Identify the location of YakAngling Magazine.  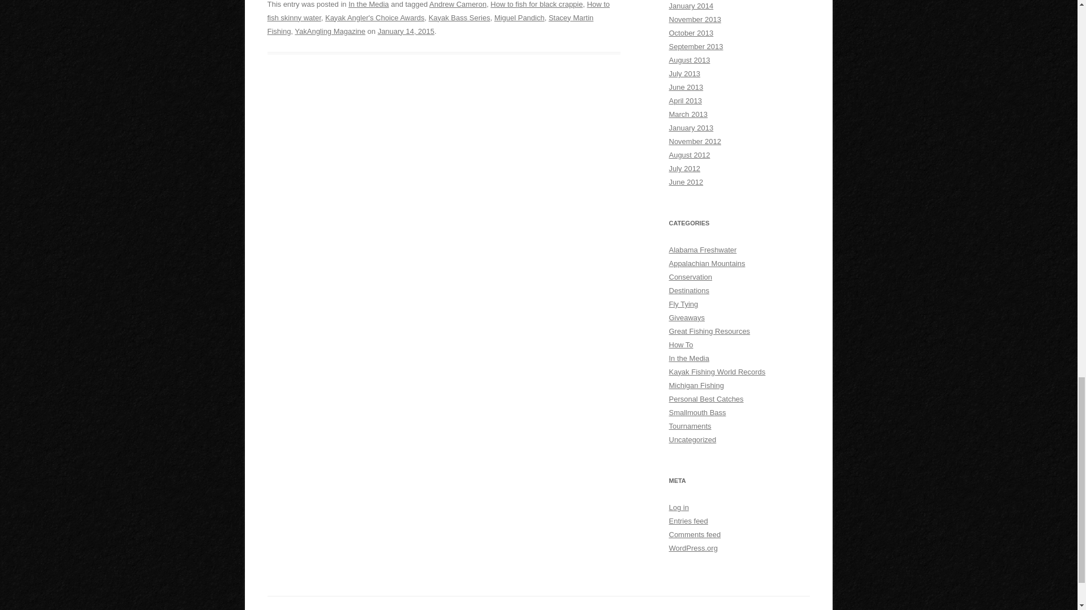
(329, 30).